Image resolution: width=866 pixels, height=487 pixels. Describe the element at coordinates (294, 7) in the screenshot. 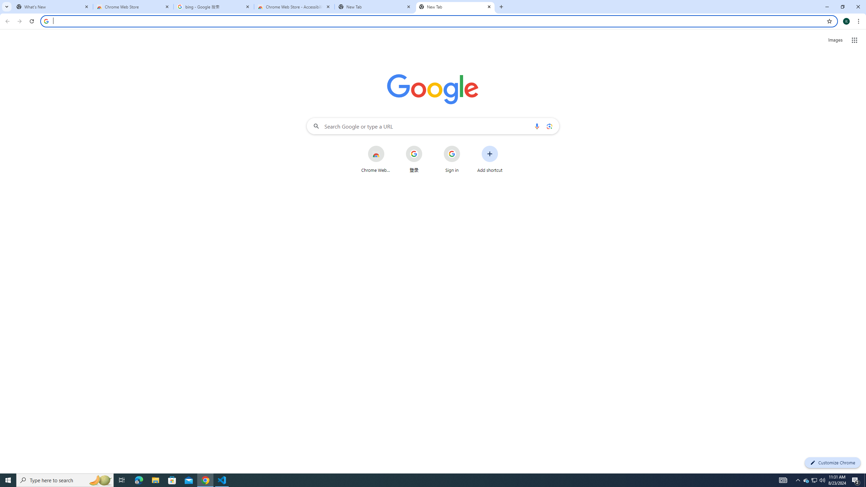

I see `Chrome Web Store - Accessibility` at that location.